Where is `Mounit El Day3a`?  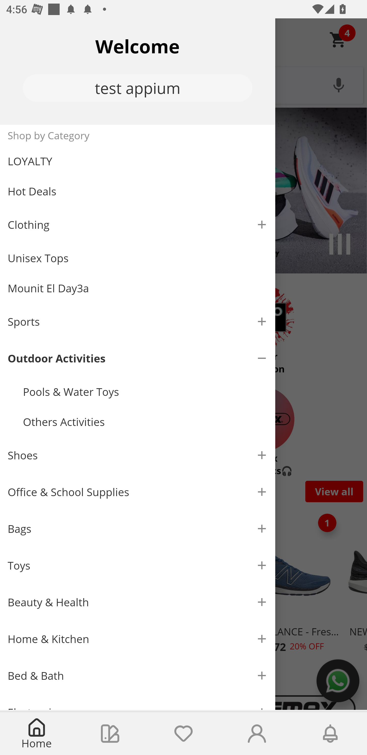
Mounit El Day3a is located at coordinates (138, 288).